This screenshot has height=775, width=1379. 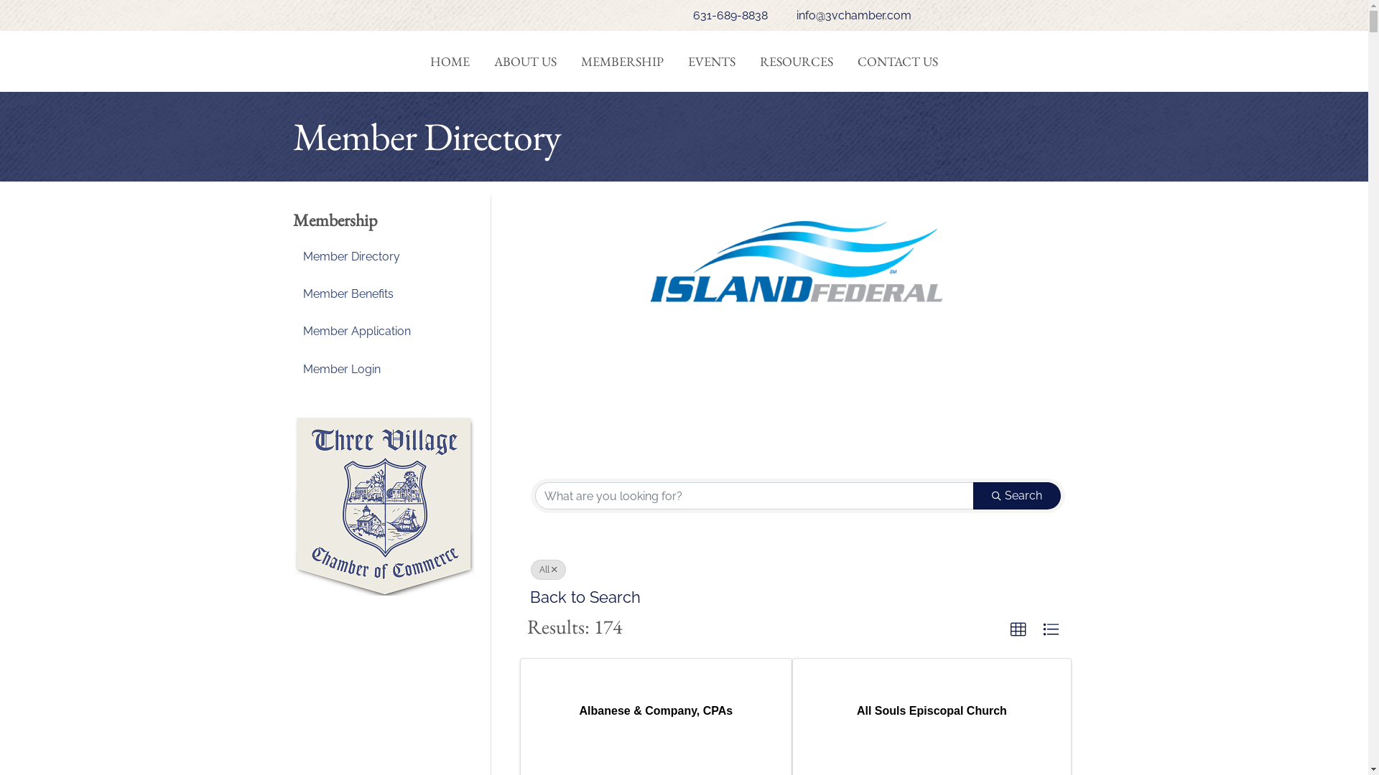 What do you see at coordinates (385, 294) in the screenshot?
I see `Member Benefits` at bounding box center [385, 294].